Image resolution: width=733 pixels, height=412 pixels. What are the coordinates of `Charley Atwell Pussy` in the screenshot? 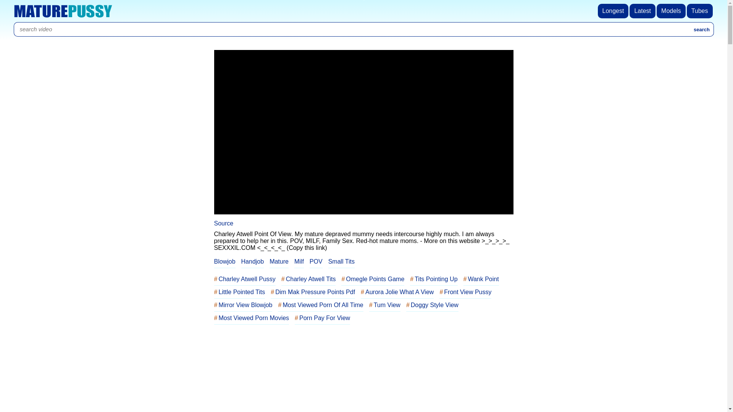 It's located at (244, 279).